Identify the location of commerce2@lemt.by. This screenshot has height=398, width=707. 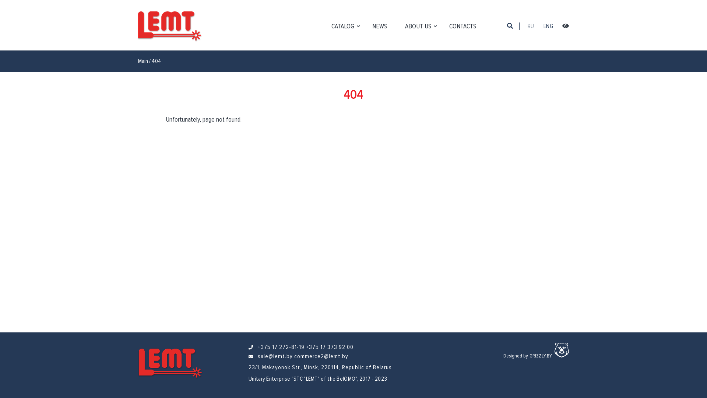
(321, 356).